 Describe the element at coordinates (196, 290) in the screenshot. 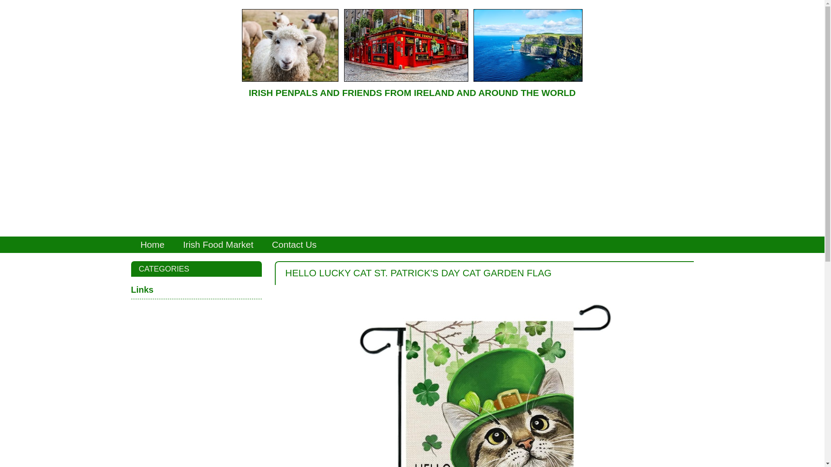

I see `Links` at that location.